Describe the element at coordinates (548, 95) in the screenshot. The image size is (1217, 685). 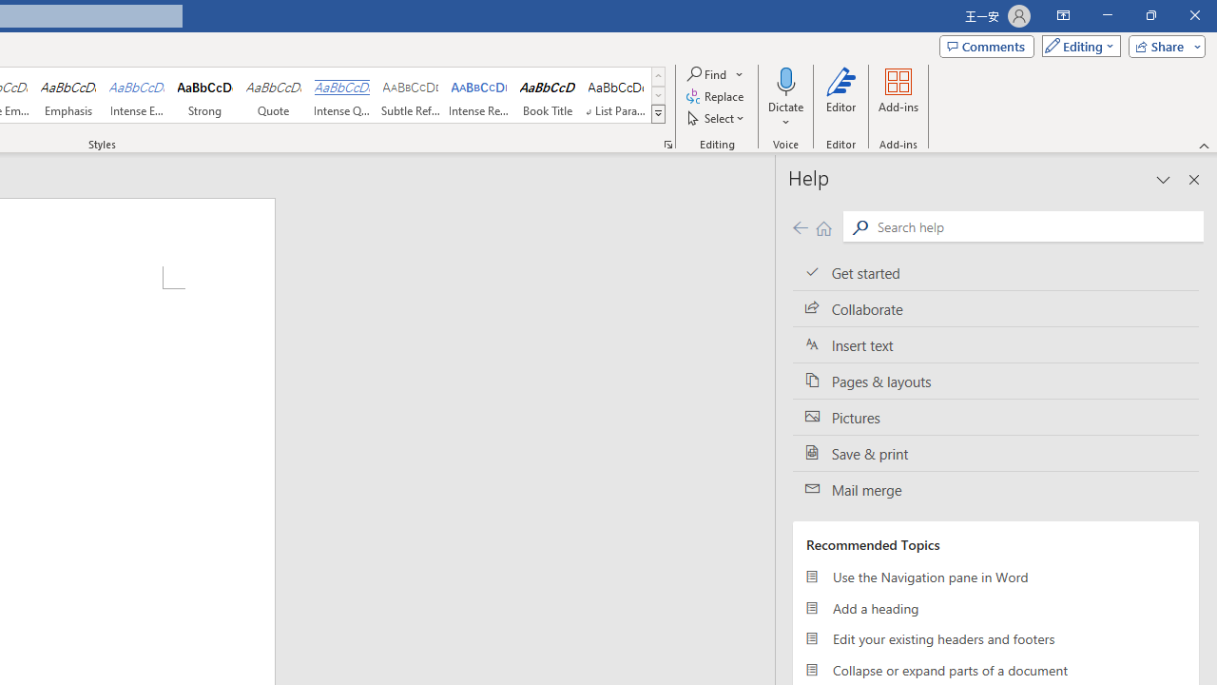
I see `Book Title` at that location.